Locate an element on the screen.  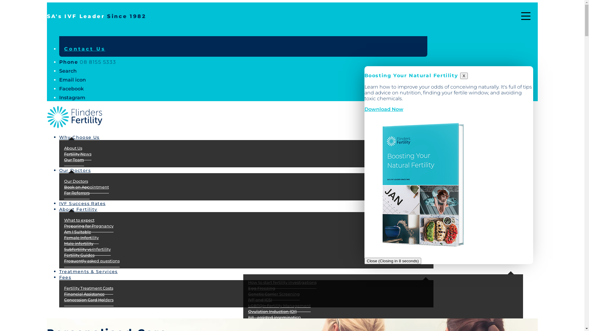
Book an Appointment is located at coordinates (86, 187).